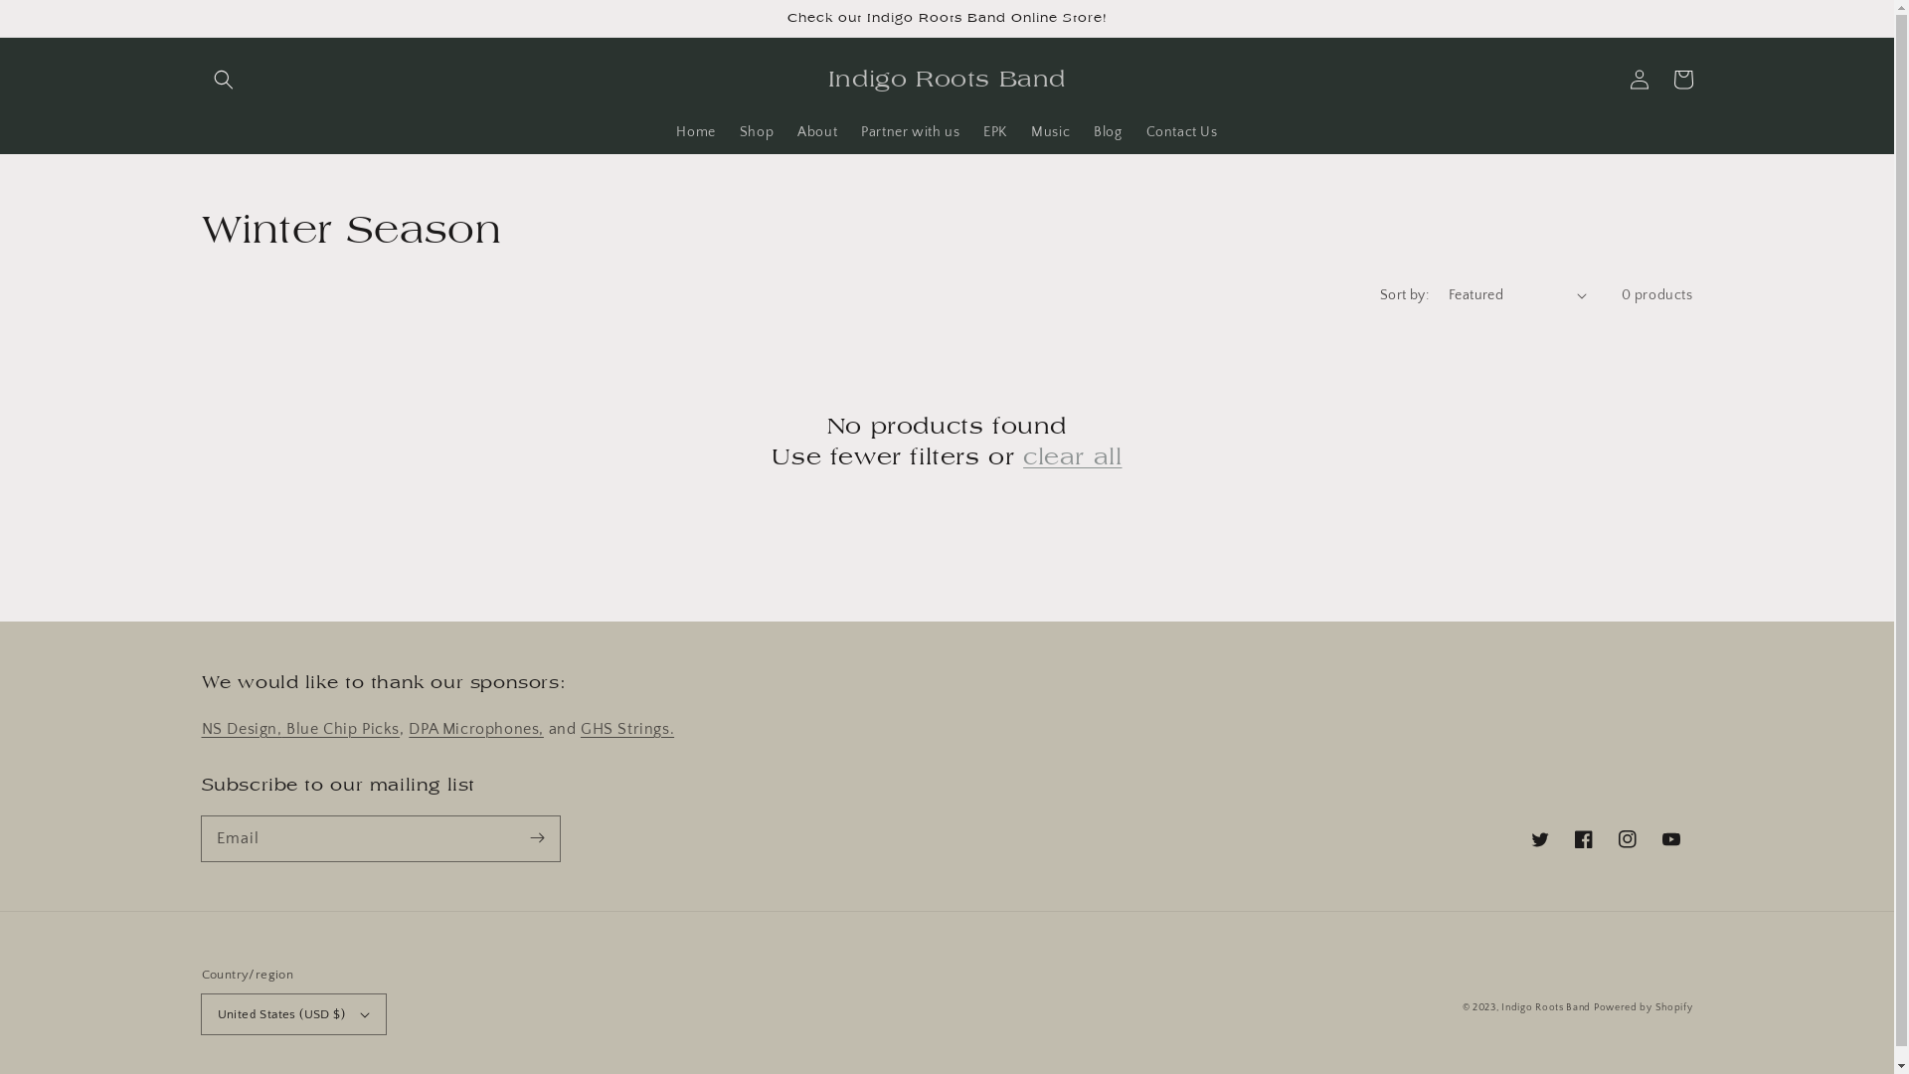 Image resolution: width=1909 pixels, height=1074 pixels. Describe the element at coordinates (241, 729) in the screenshot. I see `NS Design,` at that location.